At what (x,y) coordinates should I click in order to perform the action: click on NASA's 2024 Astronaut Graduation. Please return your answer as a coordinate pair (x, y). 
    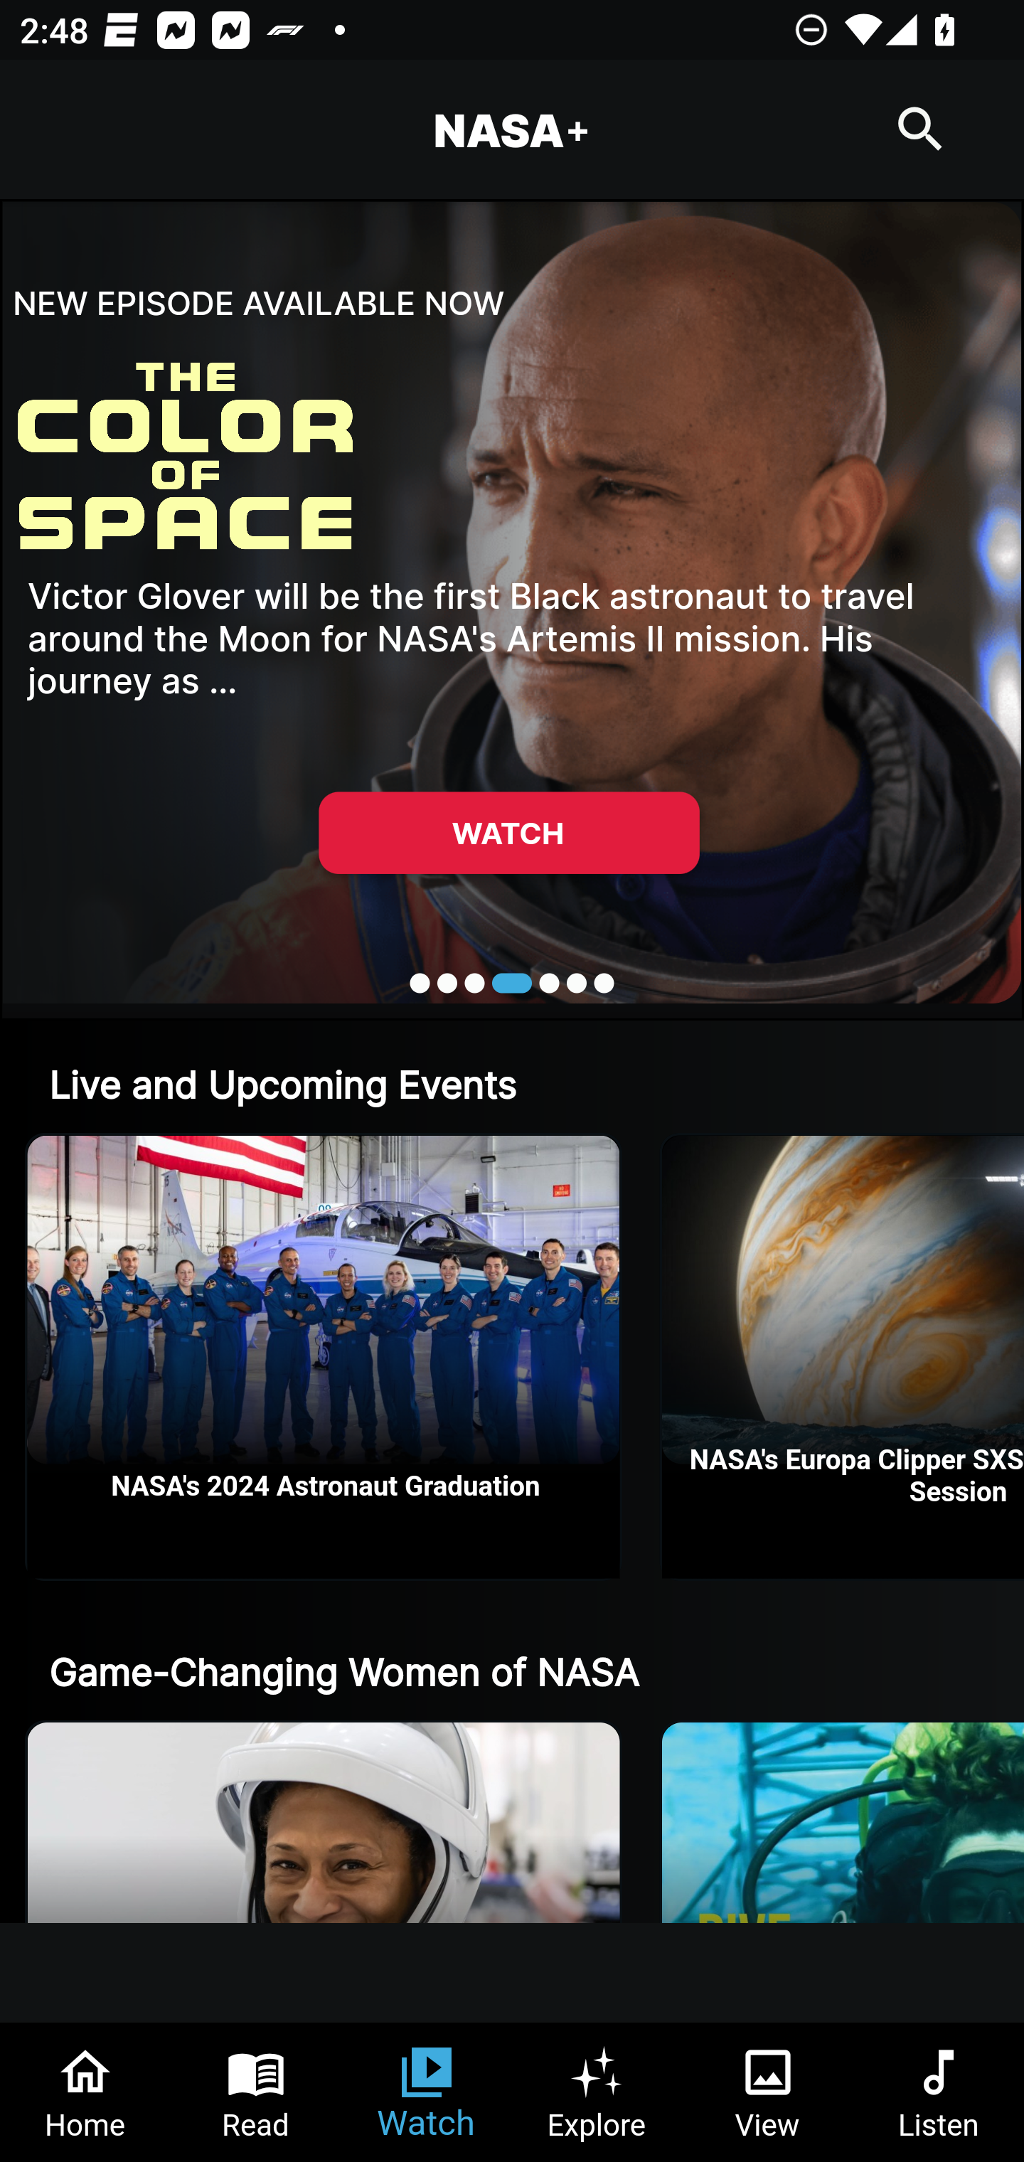
    Looking at the image, I should click on (324, 1357).